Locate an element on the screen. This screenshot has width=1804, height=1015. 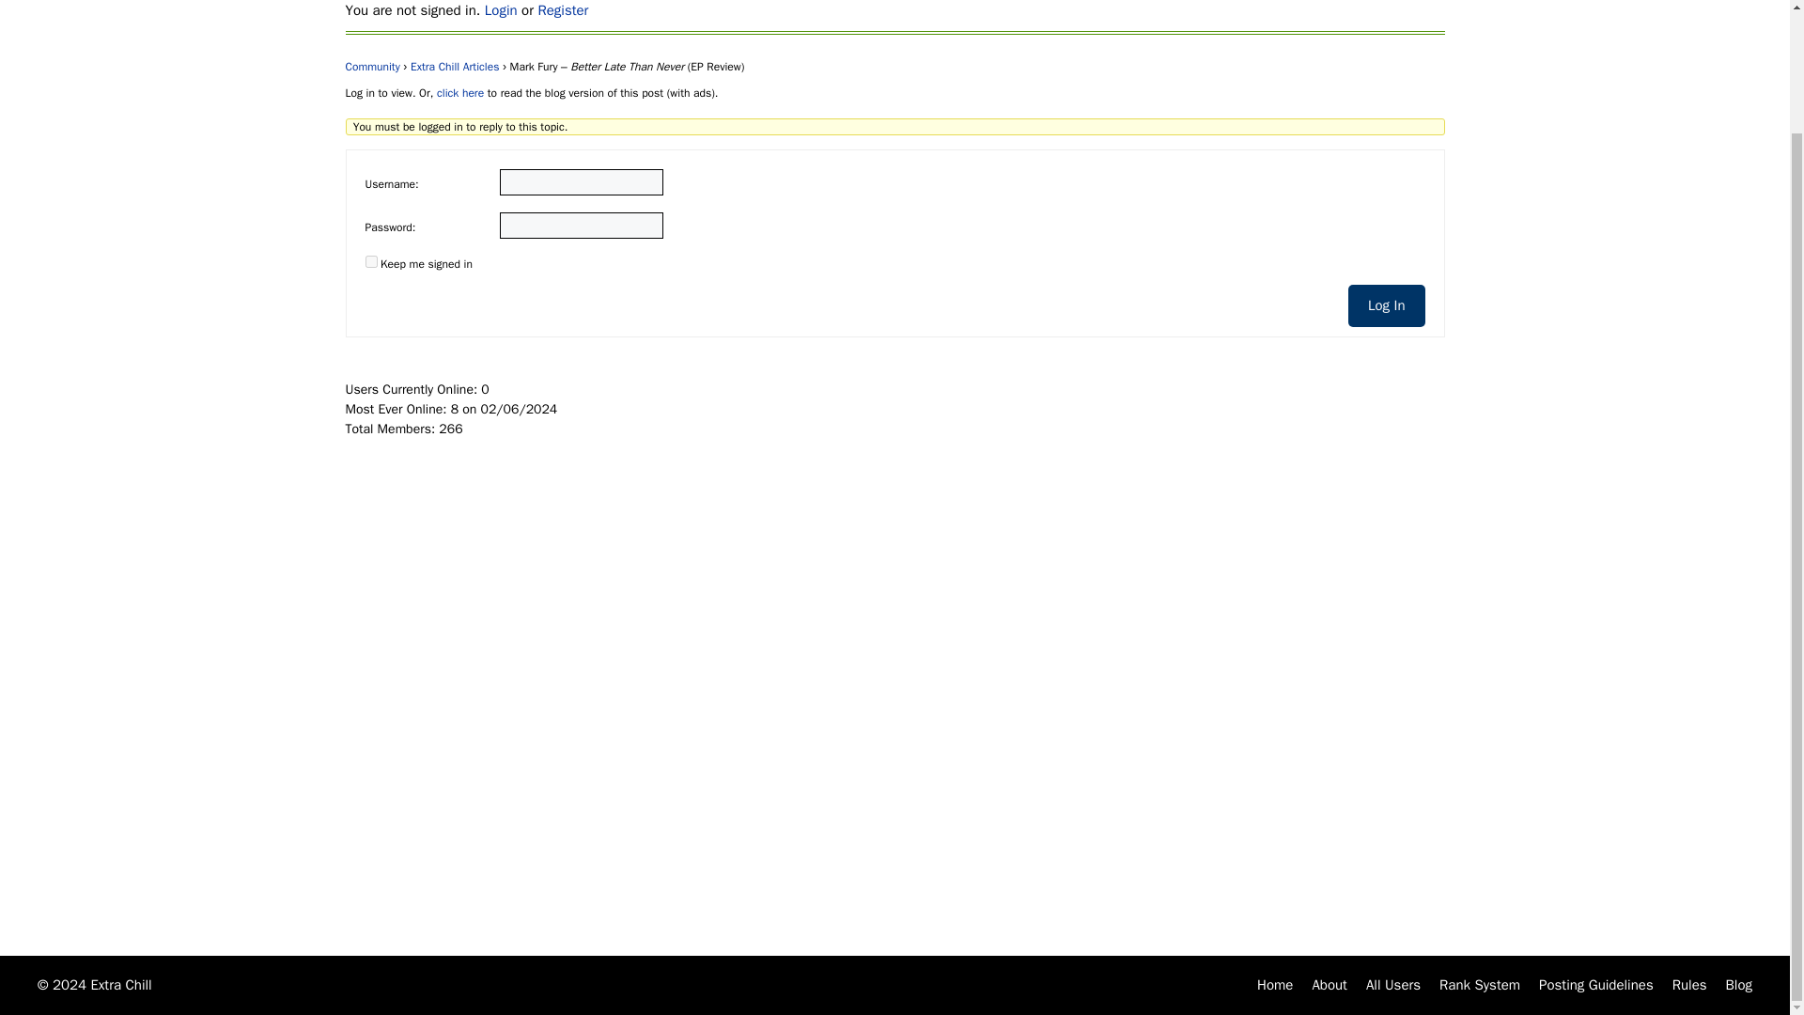
Community is located at coordinates (373, 66).